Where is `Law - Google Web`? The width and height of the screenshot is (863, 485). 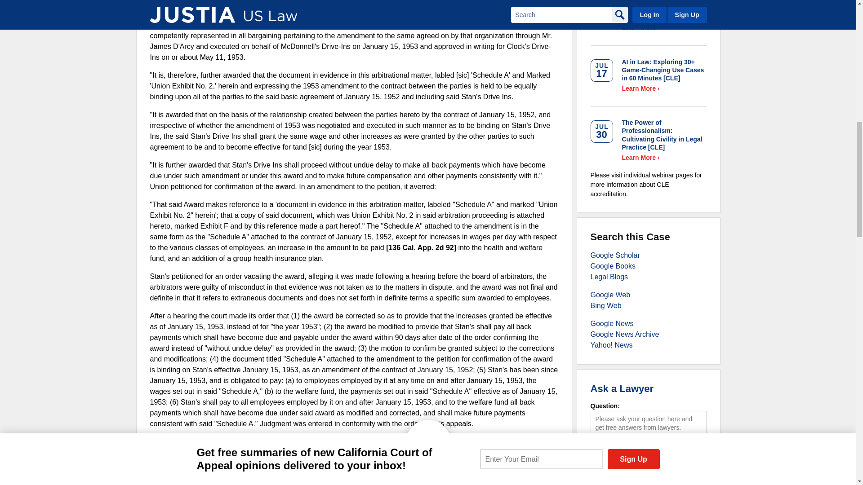
Law - Google Web is located at coordinates (610, 295).